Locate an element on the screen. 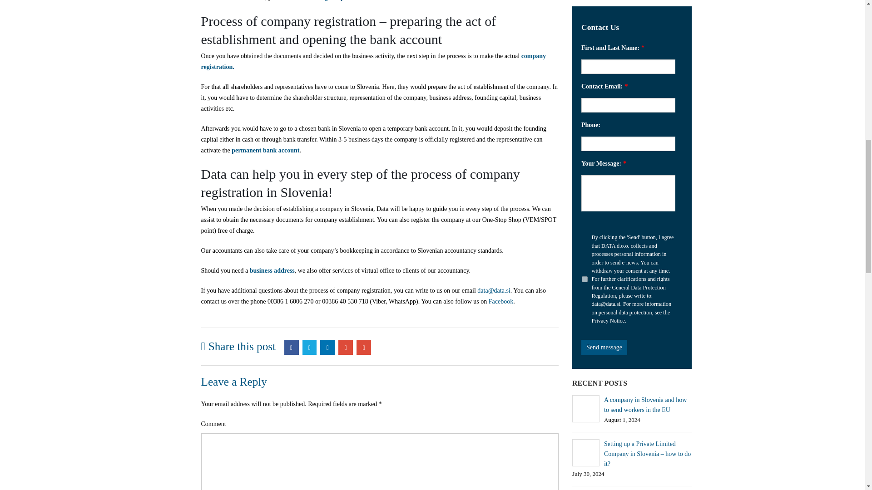  Email is located at coordinates (364, 347).